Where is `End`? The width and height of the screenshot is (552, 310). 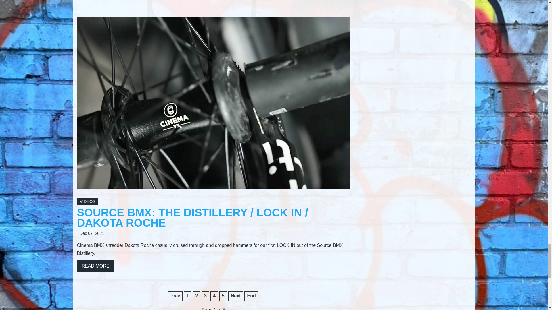 End is located at coordinates (251, 296).